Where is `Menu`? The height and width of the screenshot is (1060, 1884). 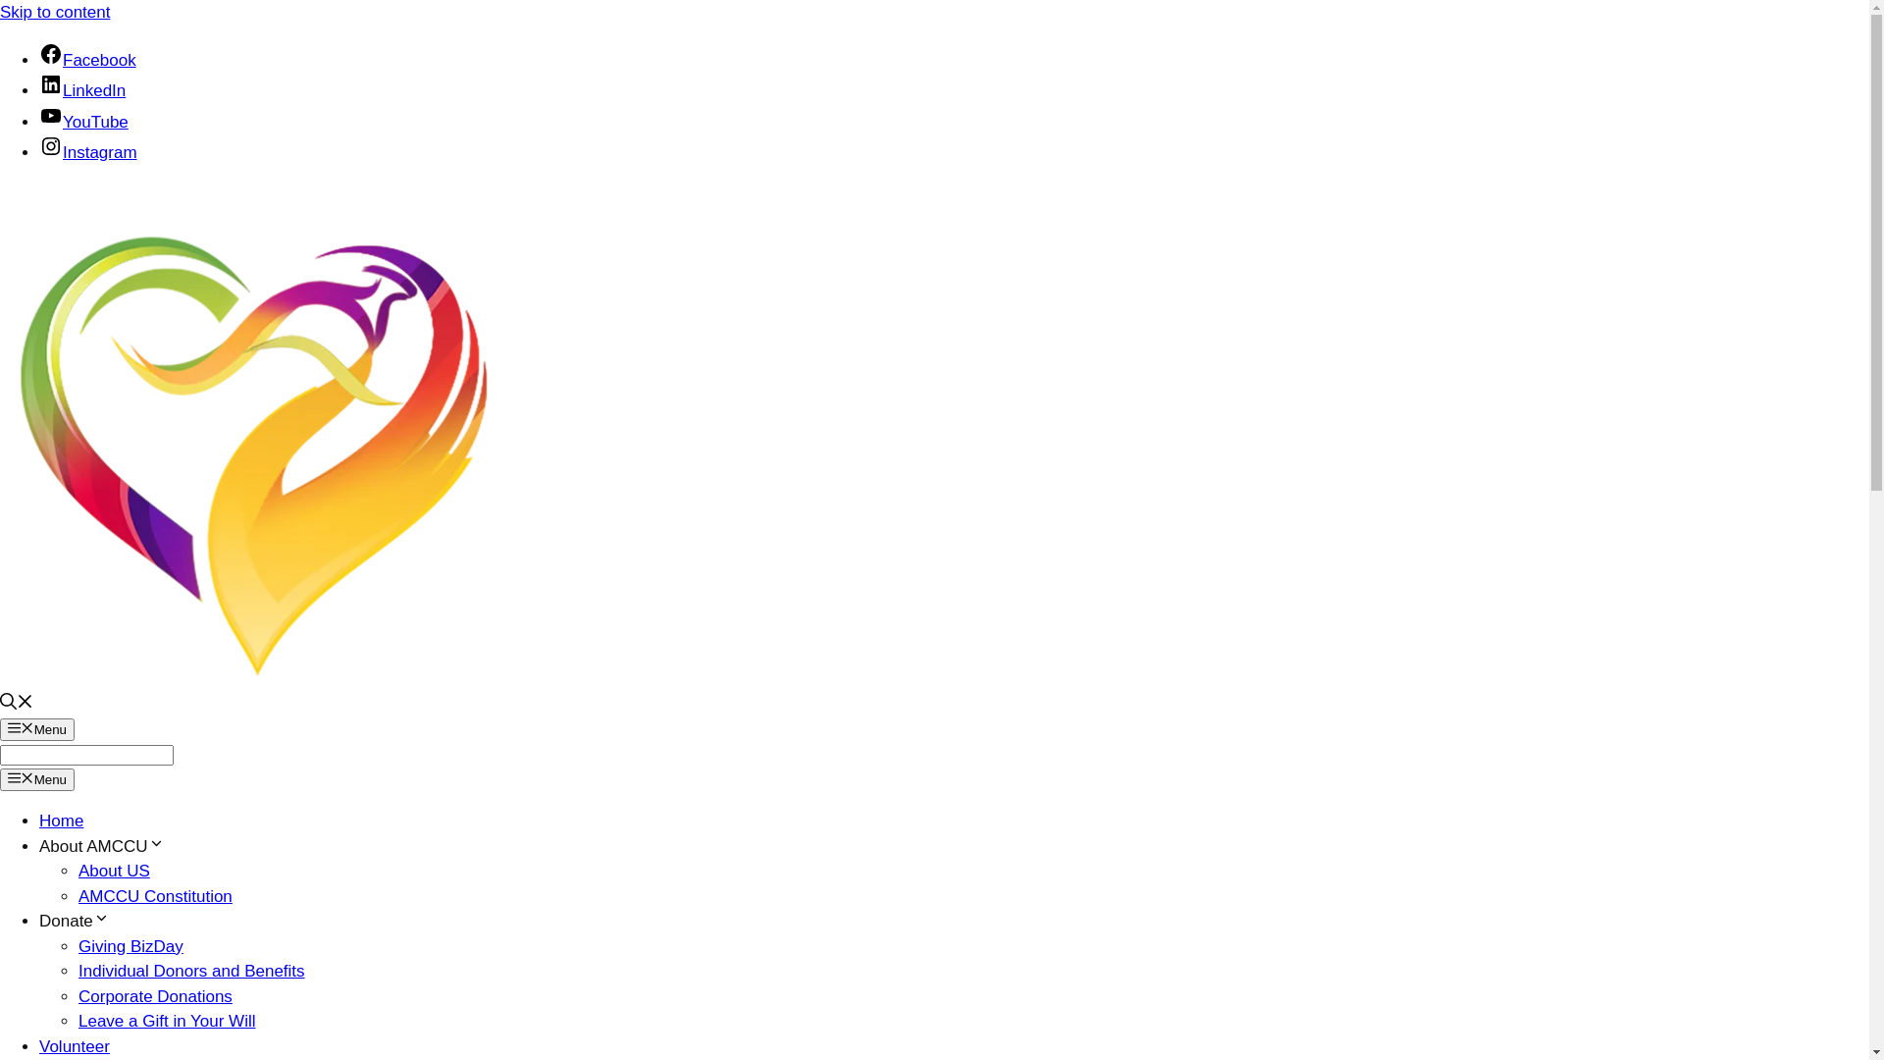
Menu is located at coordinates (37, 729).